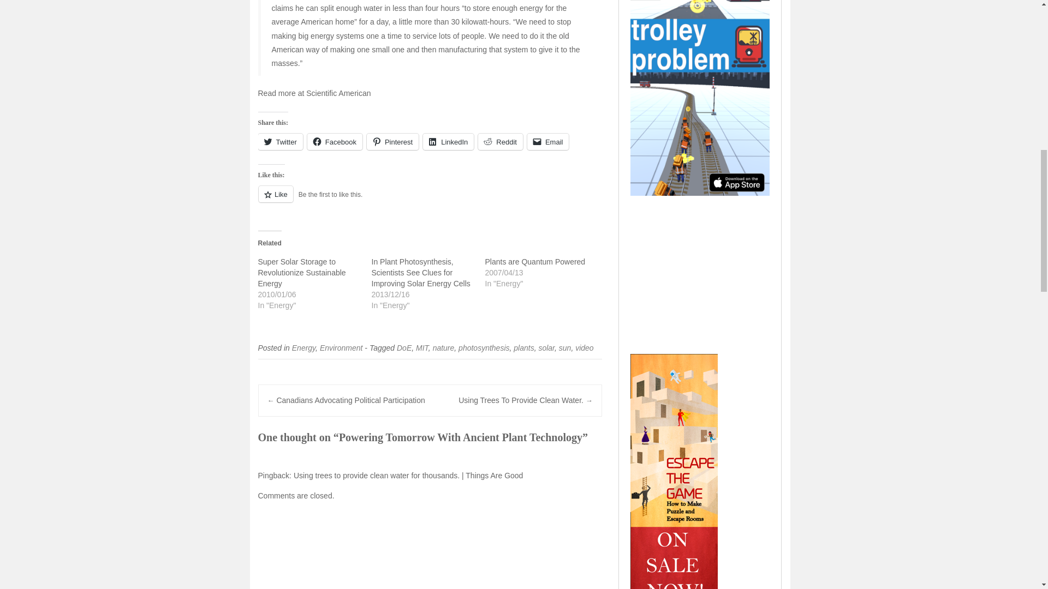 This screenshot has height=589, width=1048. I want to click on Click to share on Twitter, so click(280, 142).